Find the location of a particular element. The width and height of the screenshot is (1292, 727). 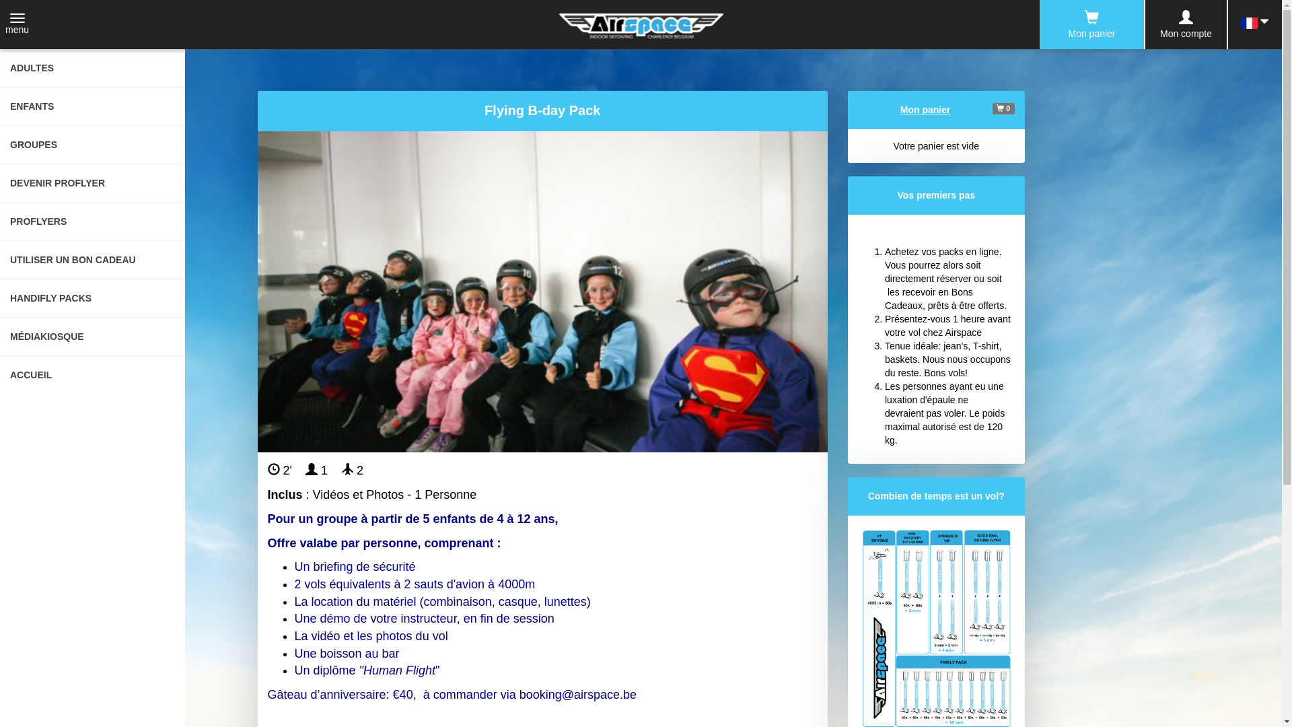

Mon panier is located at coordinates (1091, 24).